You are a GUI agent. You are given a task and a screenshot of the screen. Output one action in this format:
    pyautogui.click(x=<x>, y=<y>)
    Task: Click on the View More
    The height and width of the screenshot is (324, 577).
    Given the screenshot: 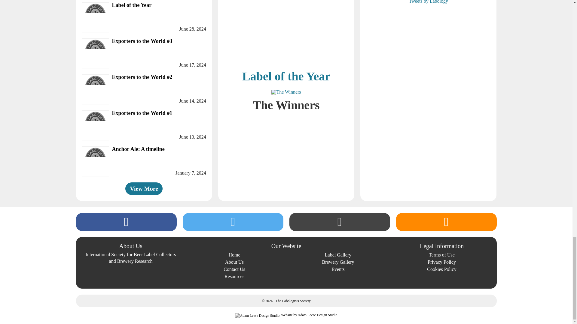 What is the action you would take?
    pyautogui.click(x=144, y=189)
    